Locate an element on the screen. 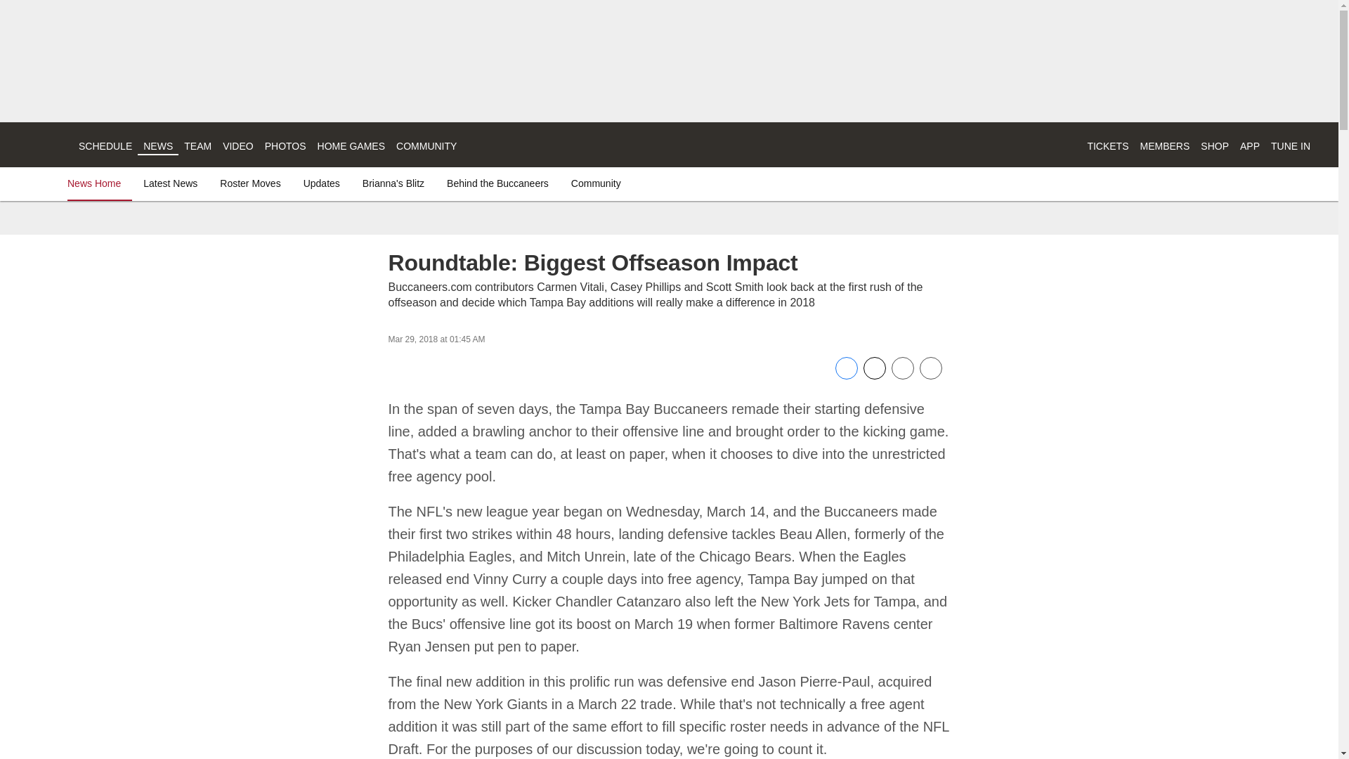  HOME GAMES is located at coordinates (351, 146).